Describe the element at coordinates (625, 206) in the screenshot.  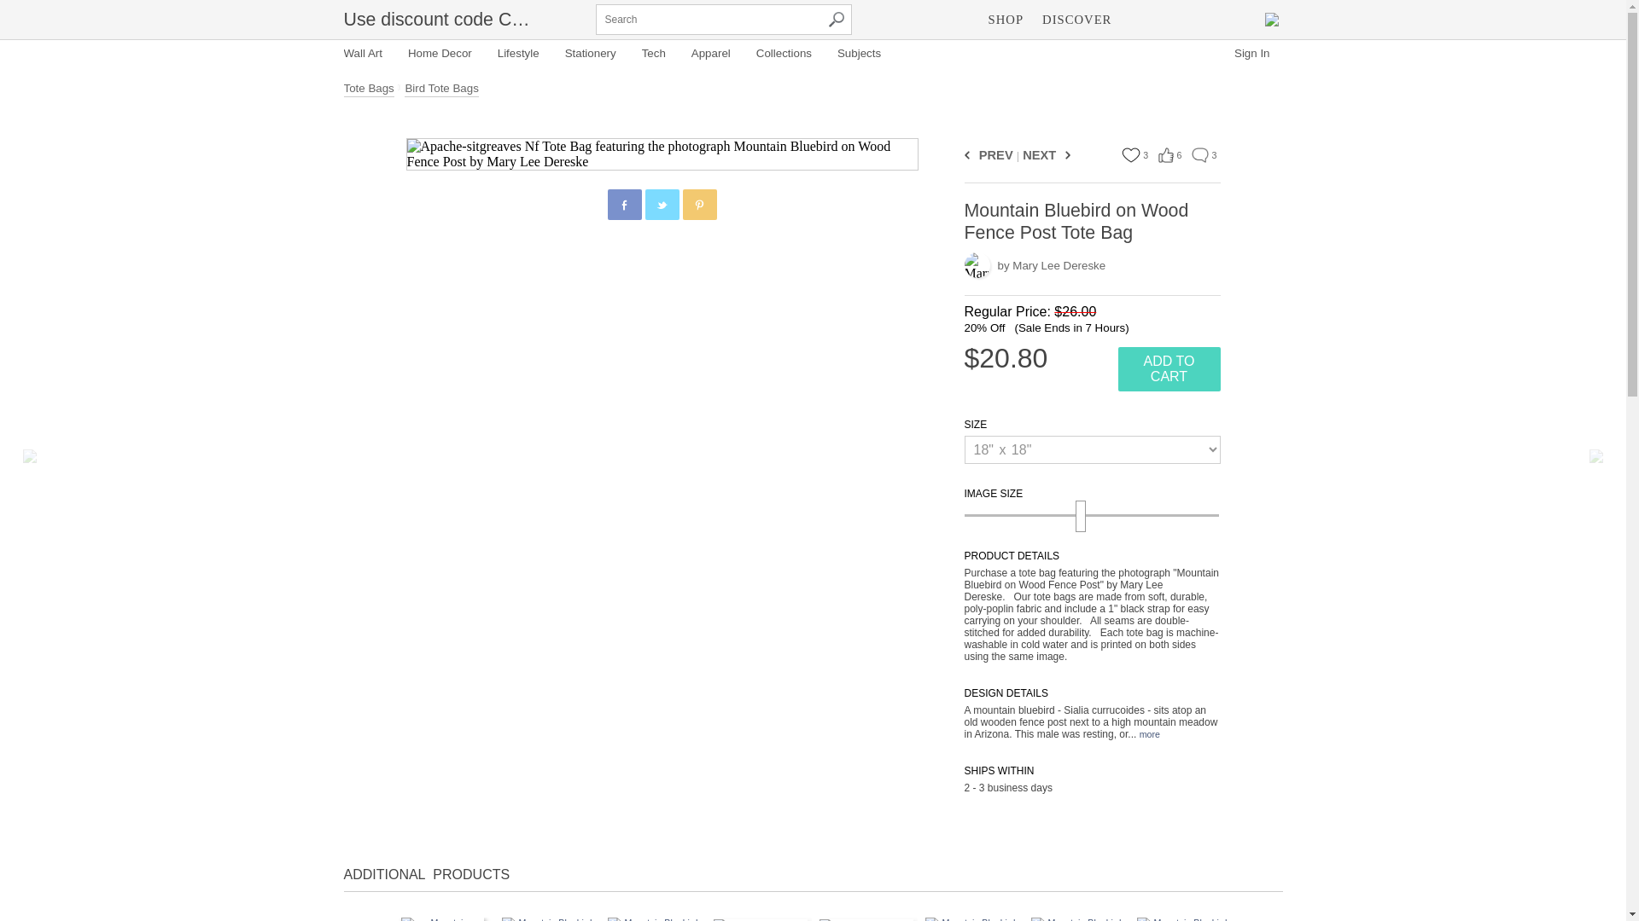
I see `Facebook` at that location.